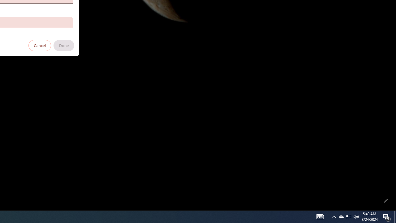 Image resolution: width=396 pixels, height=223 pixels. I want to click on Cancel, so click(40, 45).